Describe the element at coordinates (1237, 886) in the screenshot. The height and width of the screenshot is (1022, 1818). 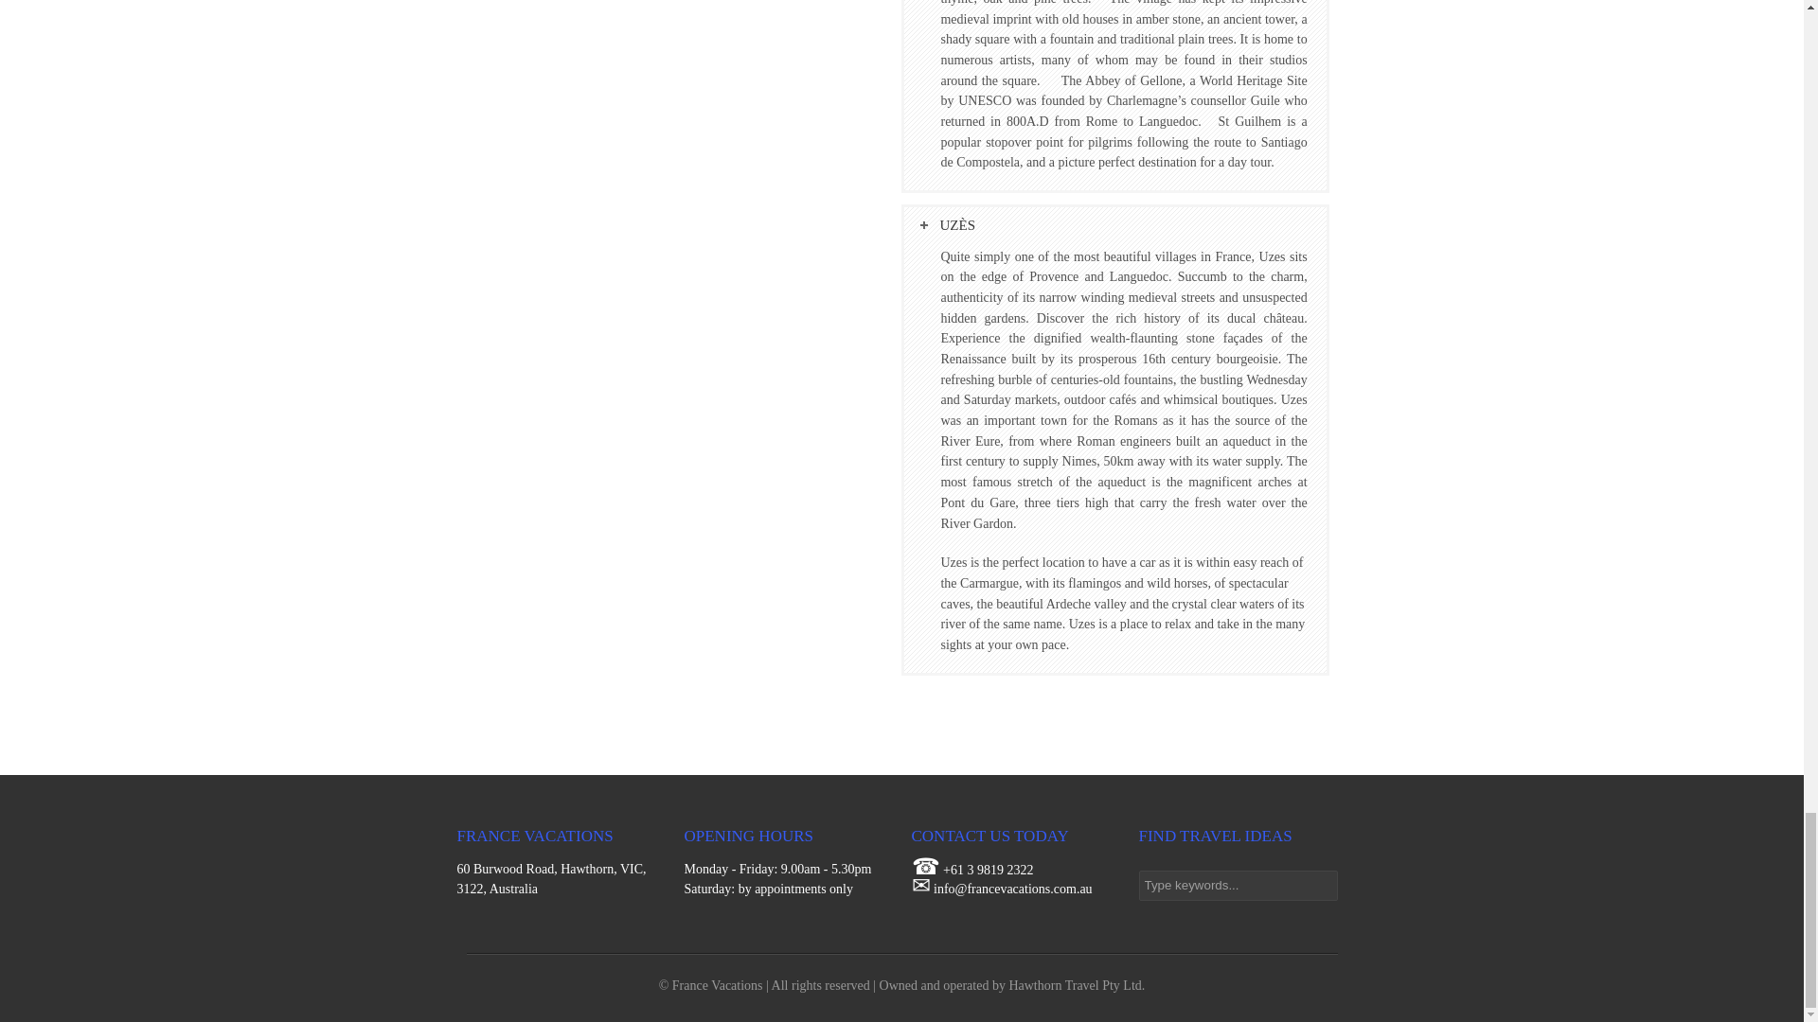
I see `Type keywords...` at that location.